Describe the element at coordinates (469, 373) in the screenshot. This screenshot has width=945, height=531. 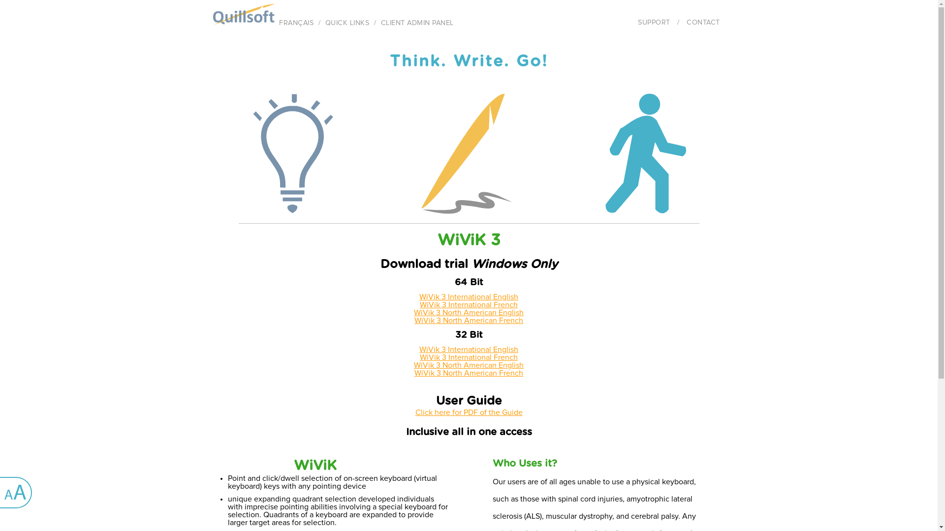
I see `WiVik 3 North American French` at that location.